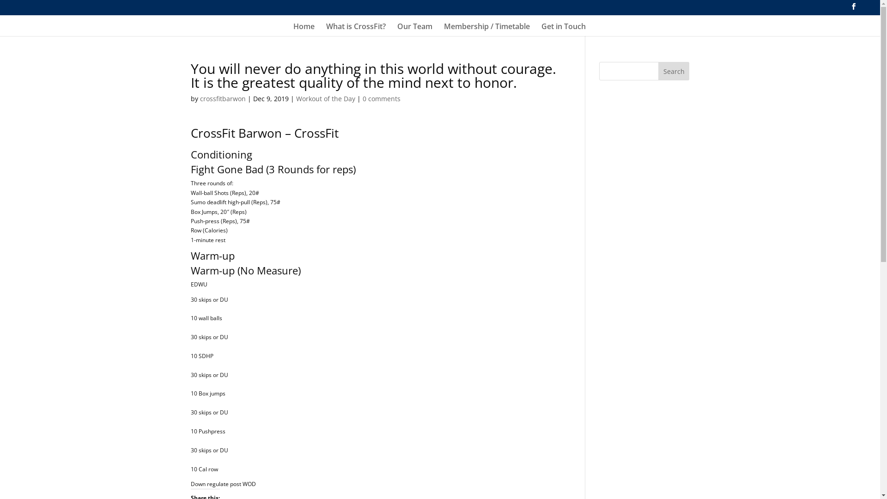  I want to click on Search, so click(674, 71).